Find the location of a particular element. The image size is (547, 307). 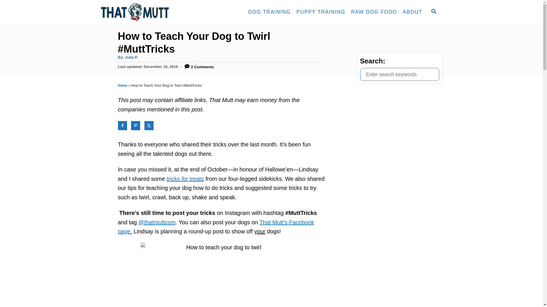

tricks for treats is located at coordinates (185, 179).